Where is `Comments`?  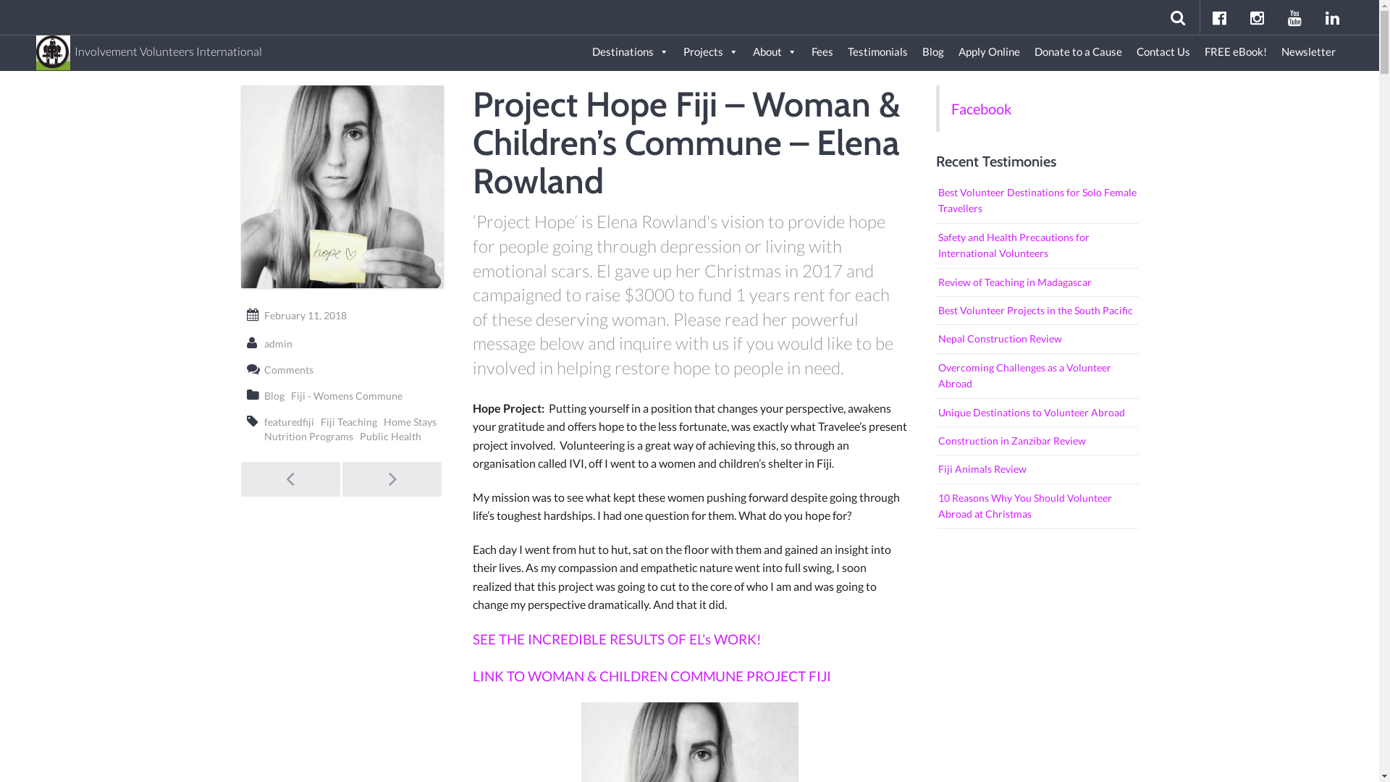
Comments is located at coordinates (288, 369).